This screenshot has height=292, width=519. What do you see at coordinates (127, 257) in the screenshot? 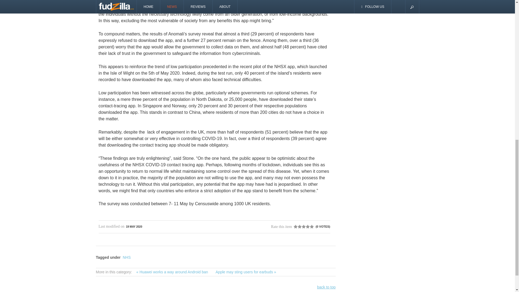
I see `NHS` at bounding box center [127, 257].